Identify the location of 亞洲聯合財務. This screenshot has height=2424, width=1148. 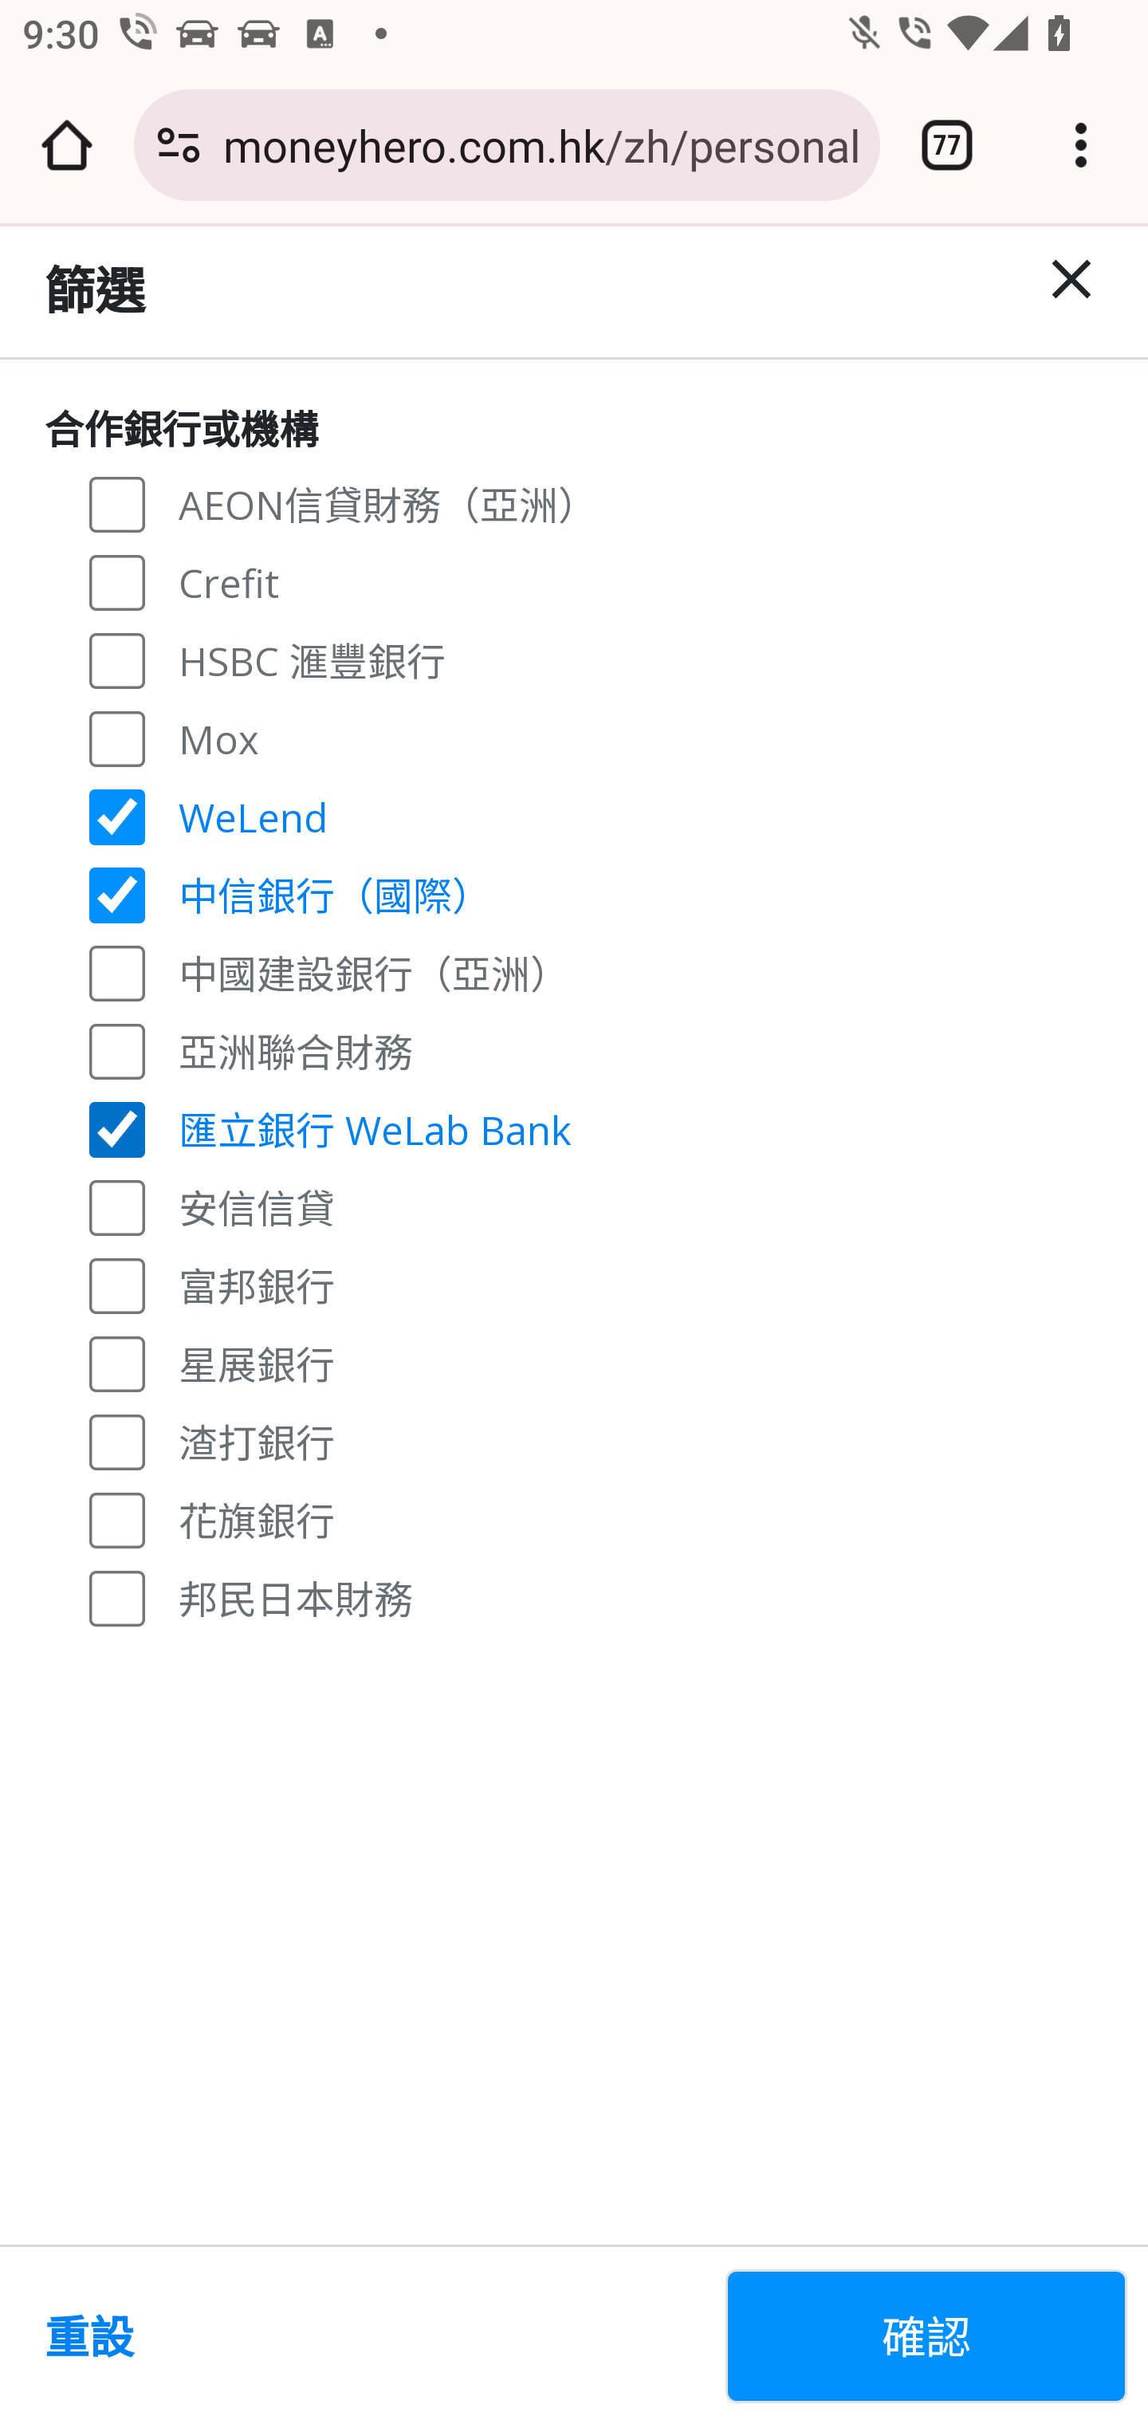
(118, 1049).